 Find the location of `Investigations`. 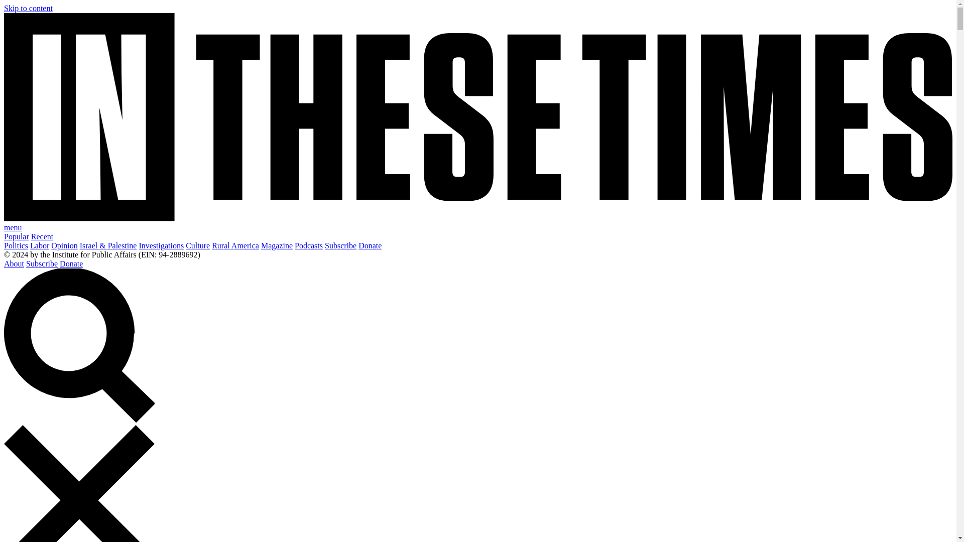

Investigations is located at coordinates (161, 245).